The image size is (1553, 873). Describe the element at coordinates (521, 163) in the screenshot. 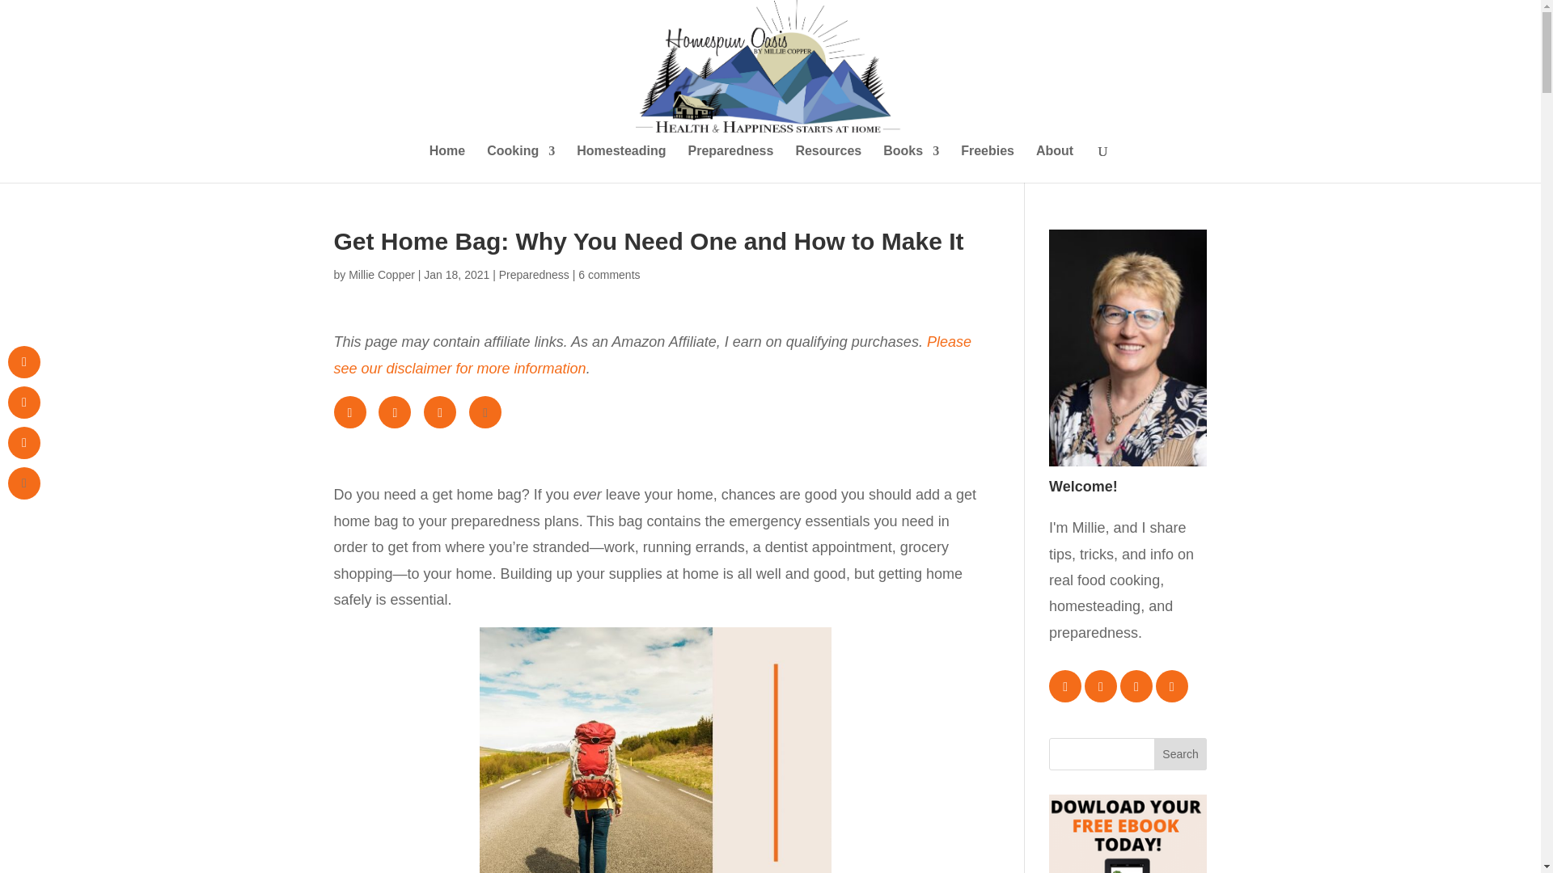

I see `Cooking` at that location.